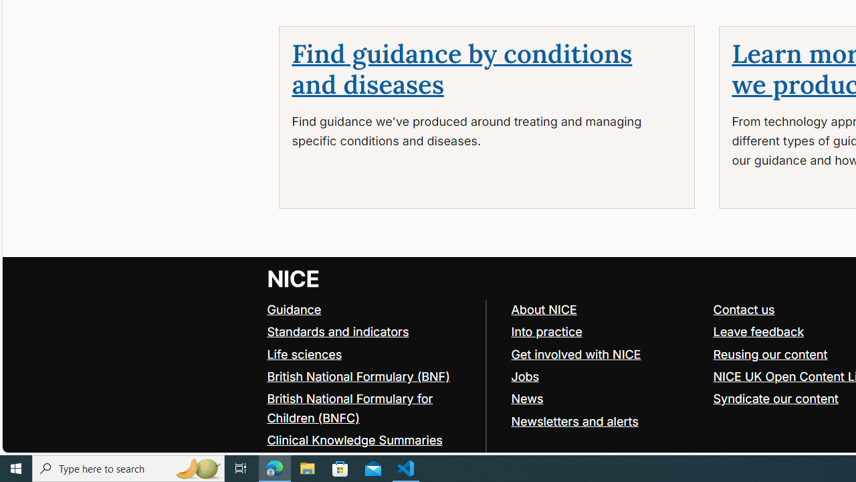 Image resolution: width=856 pixels, height=482 pixels. What do you see at coordinates (294, 278) in the screenshot?
I see `Go to NICE home page` at bounding box center [294, 278].